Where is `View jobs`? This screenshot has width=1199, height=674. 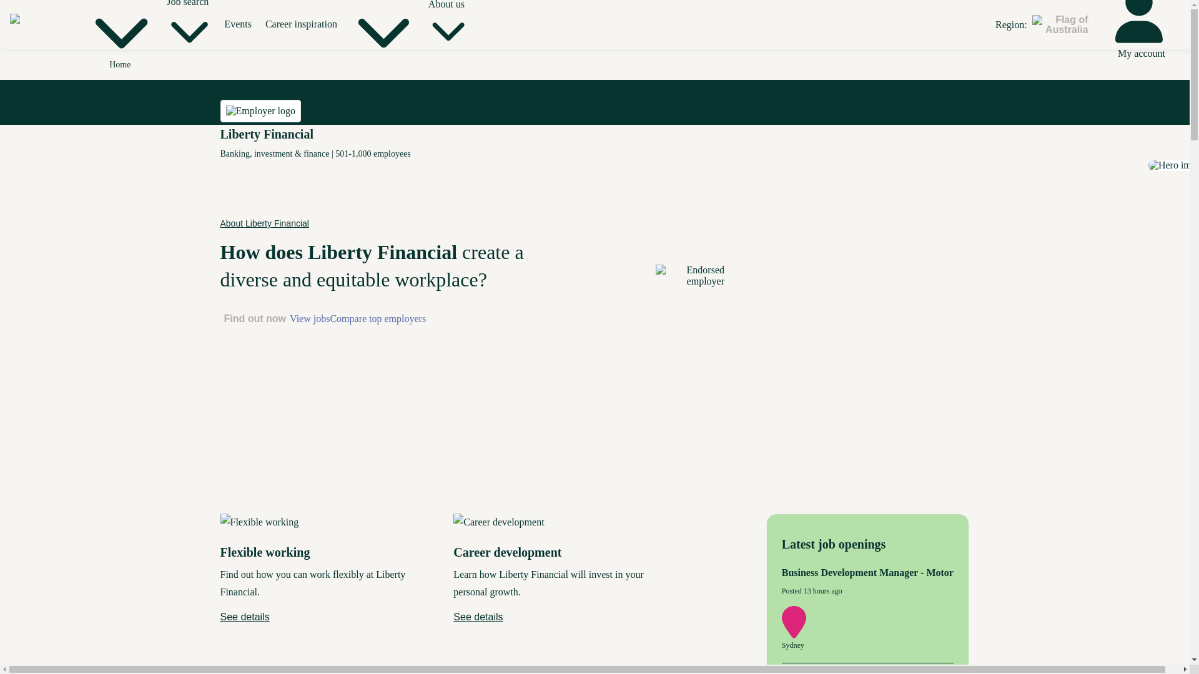
View jobs is located at coordinates (310, 318).